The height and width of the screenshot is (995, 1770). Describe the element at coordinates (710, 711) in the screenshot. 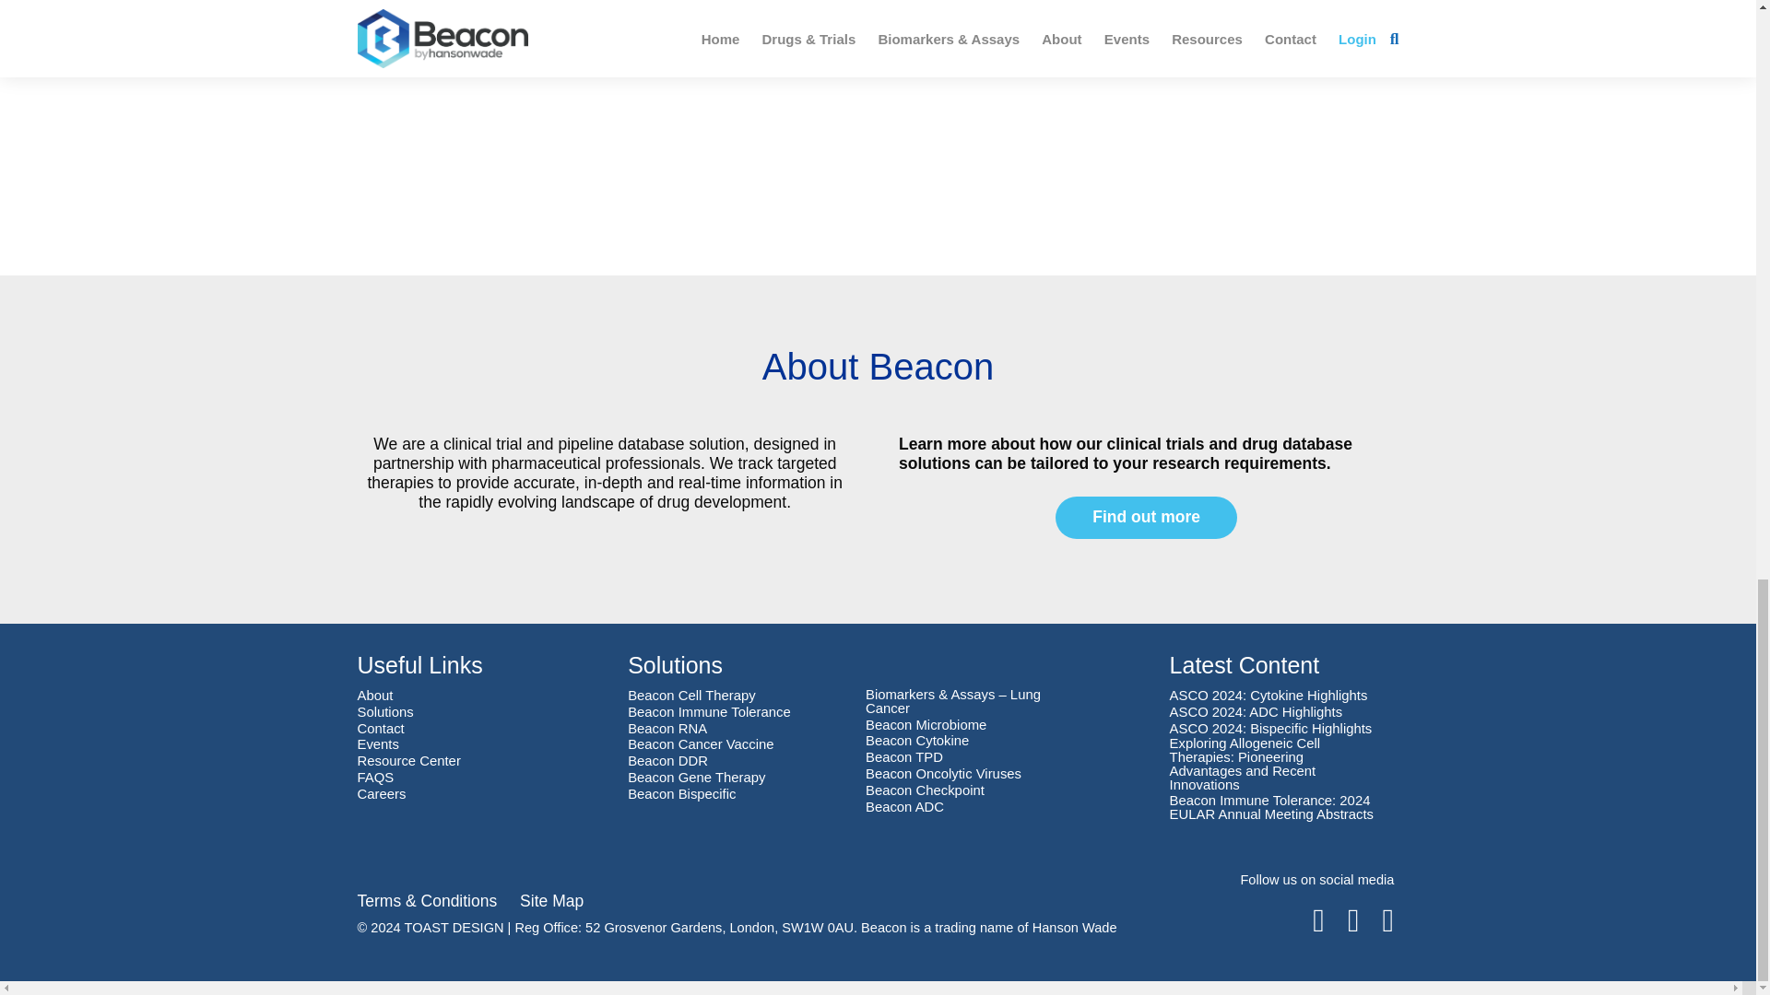

I see `Beacon Immune Tolerance` at that location.